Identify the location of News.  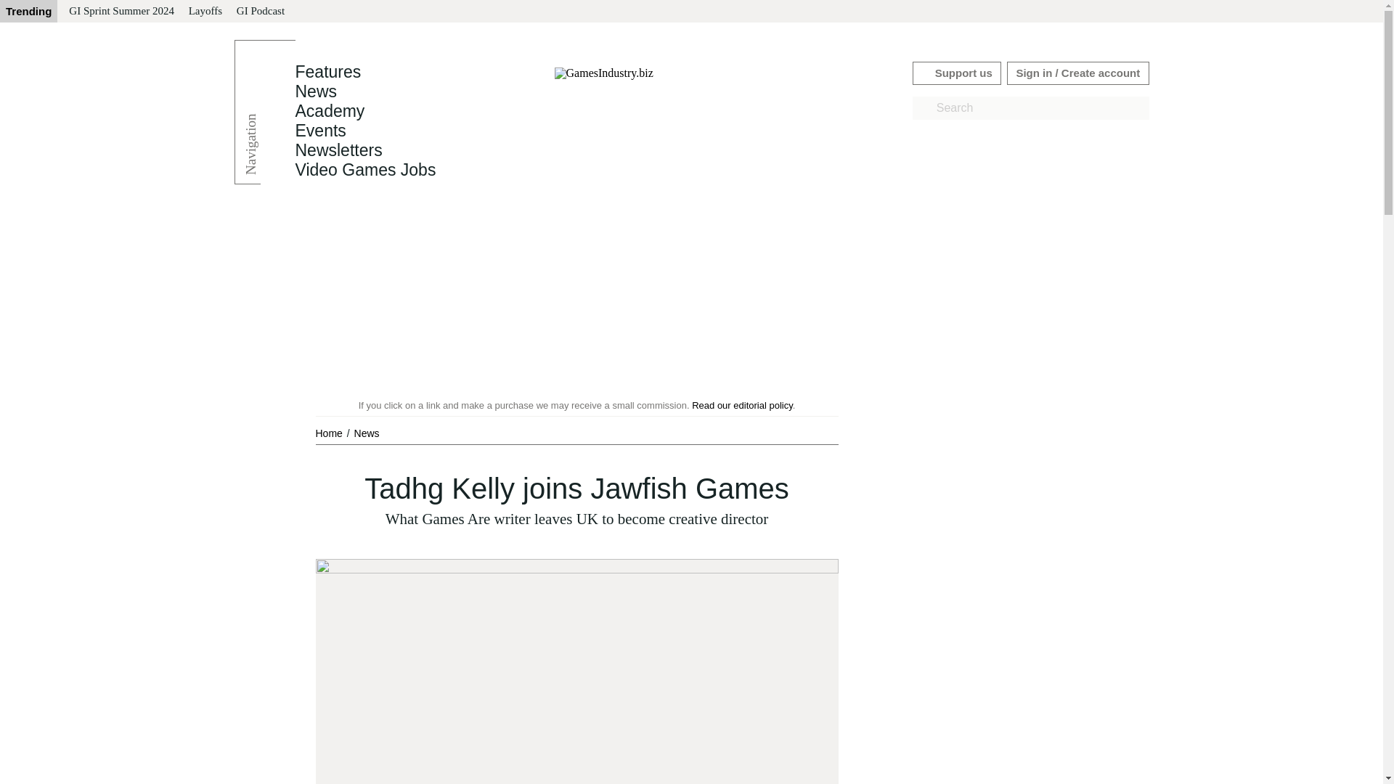
(315, 91).